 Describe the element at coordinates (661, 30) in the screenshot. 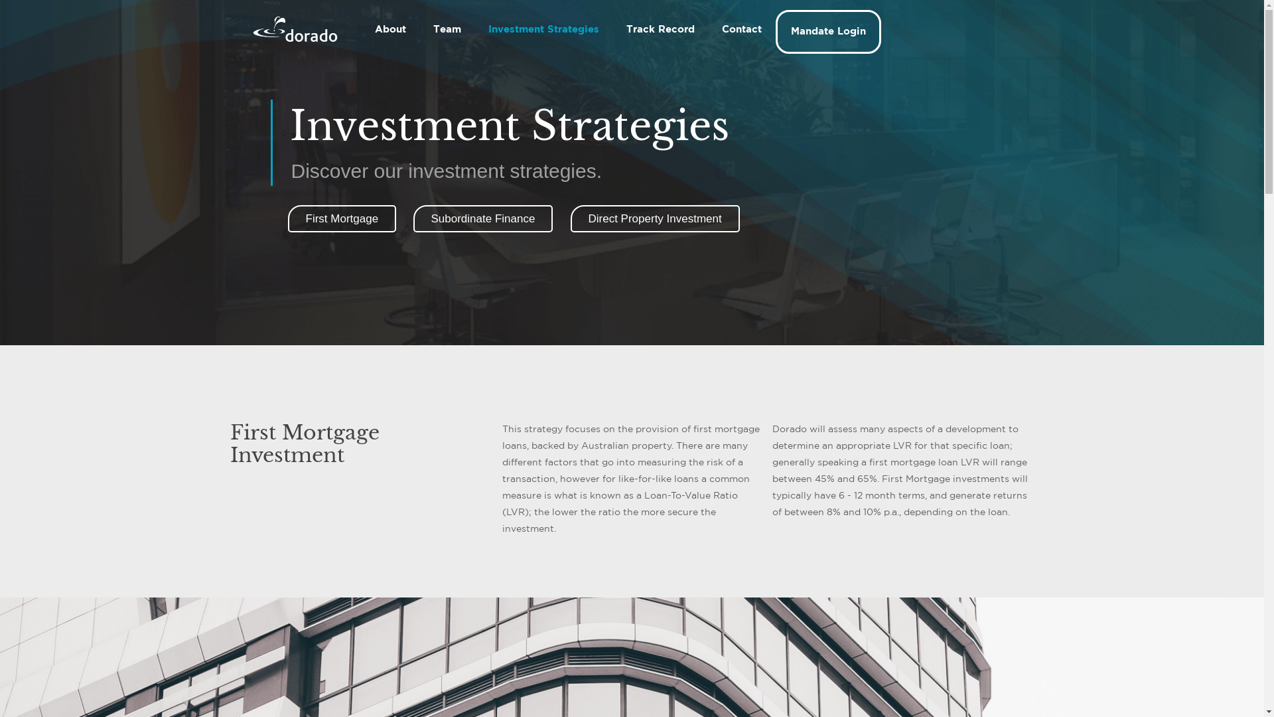

I see `Track Record` at that location.